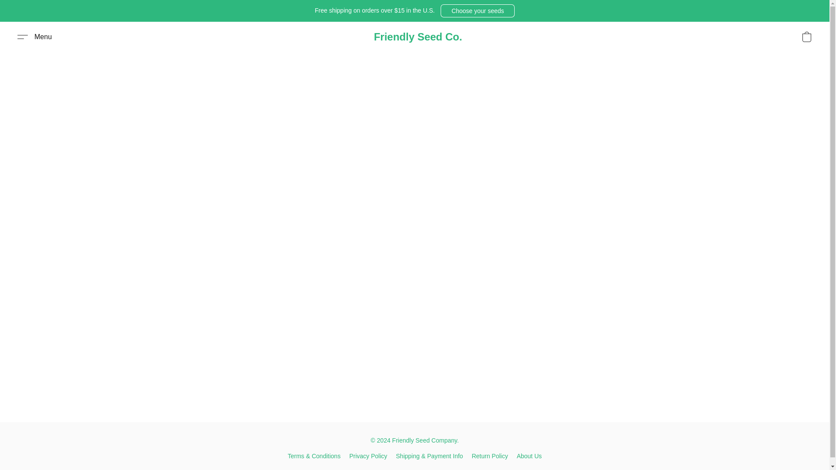 The width and height of the screenshot is (836, 470). What do you see at coordinates (477, 10) in the screenshot?
I see `Choose your seeds` at bounding box center [477, 10].